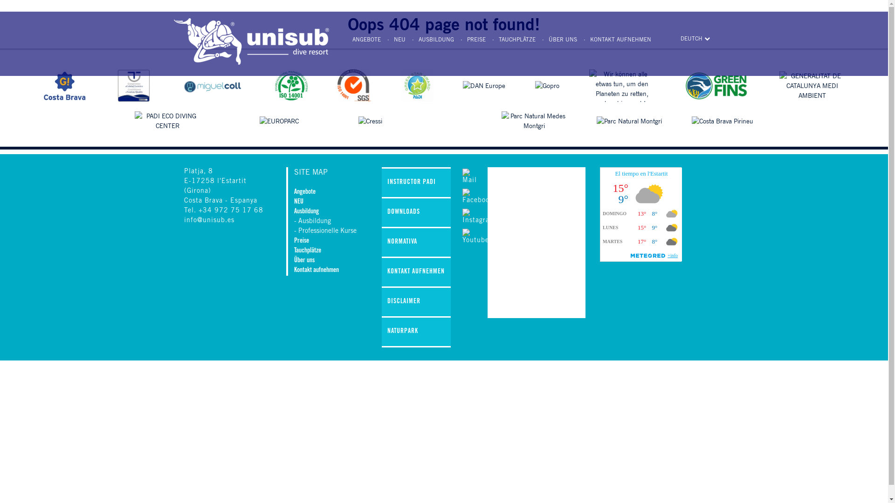 This screenshot has height=503, width=895. Describe the element at coordinates (416, 333) in the screenshot. I see `NATURPARK` at that location.